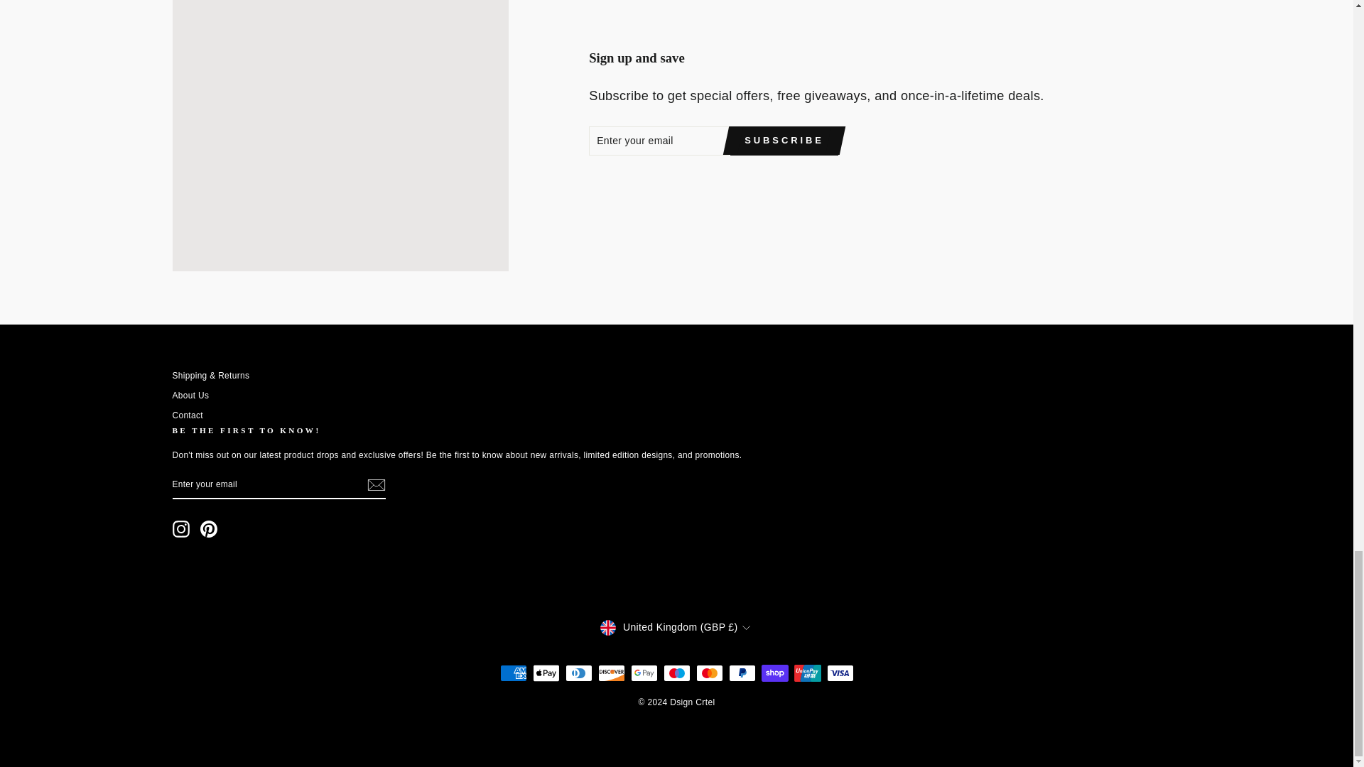  What do you see at coordinates (180, 529) in the screenshot?
I see `Dsign Crtel on Instagram` at bounding box center [180, 529].